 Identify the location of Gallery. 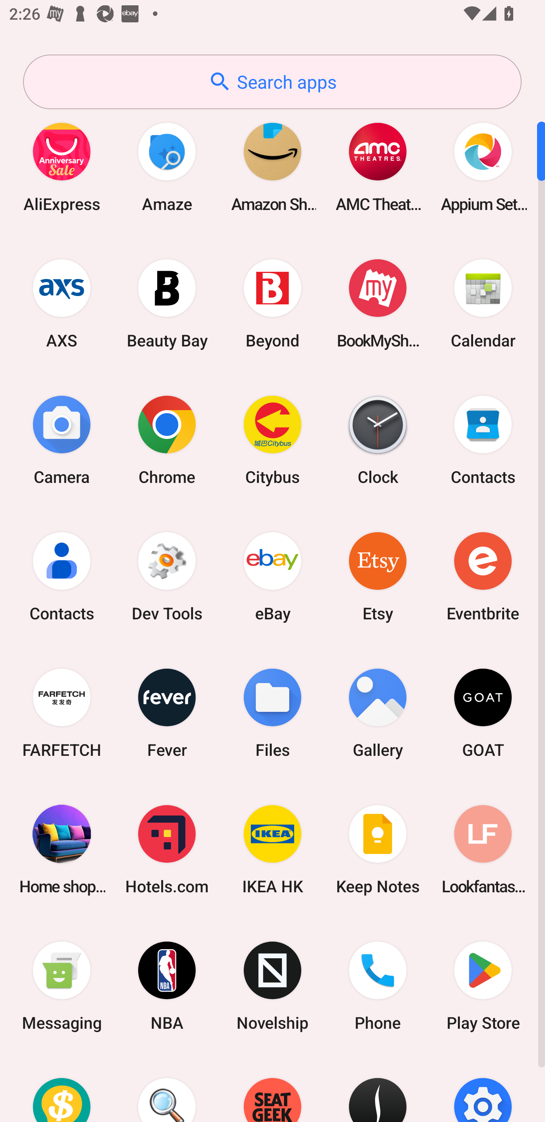
(378, 713).